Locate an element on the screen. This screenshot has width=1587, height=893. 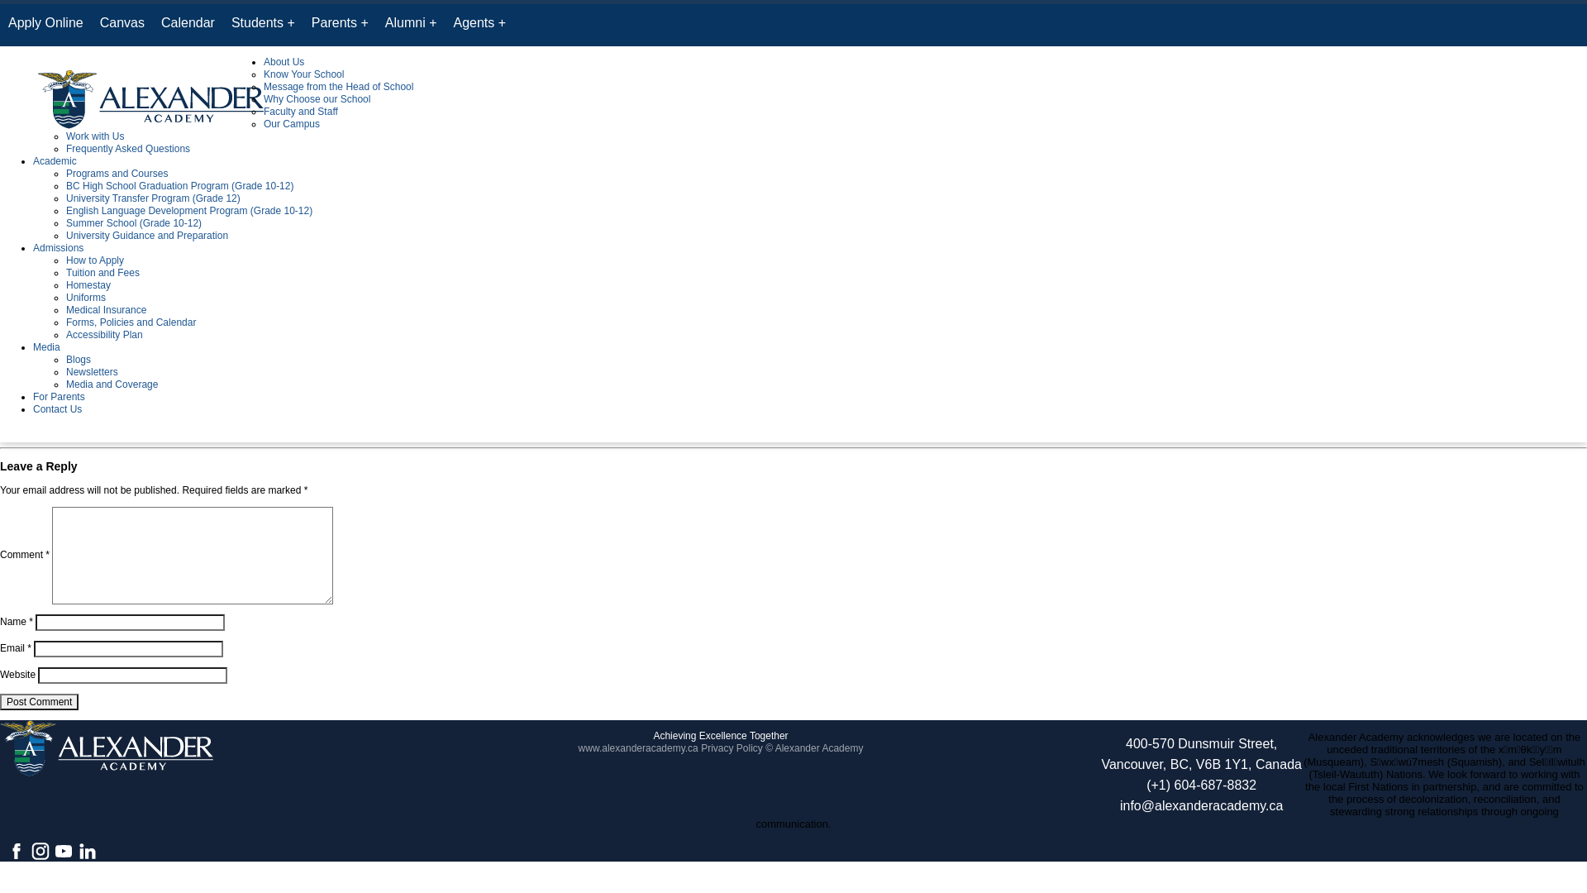
Calendar is located at coordinates (188, 25).